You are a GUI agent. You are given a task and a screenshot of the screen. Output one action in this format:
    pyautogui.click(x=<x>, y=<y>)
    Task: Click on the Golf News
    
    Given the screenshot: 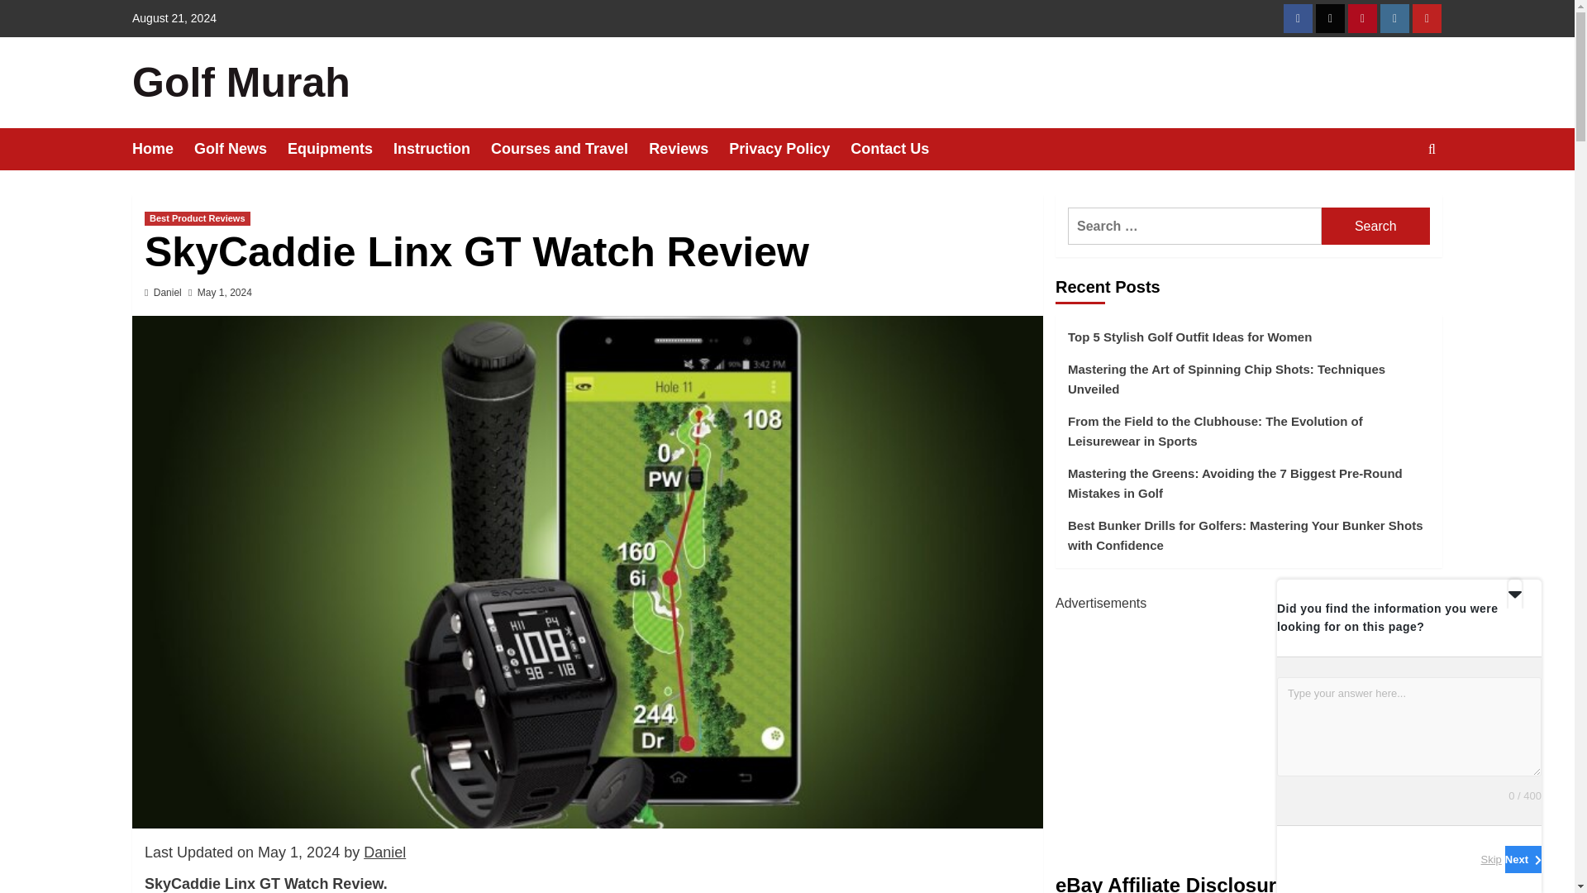 What is the action you would take?
    pyautogui.click(x=240, y=149)
    